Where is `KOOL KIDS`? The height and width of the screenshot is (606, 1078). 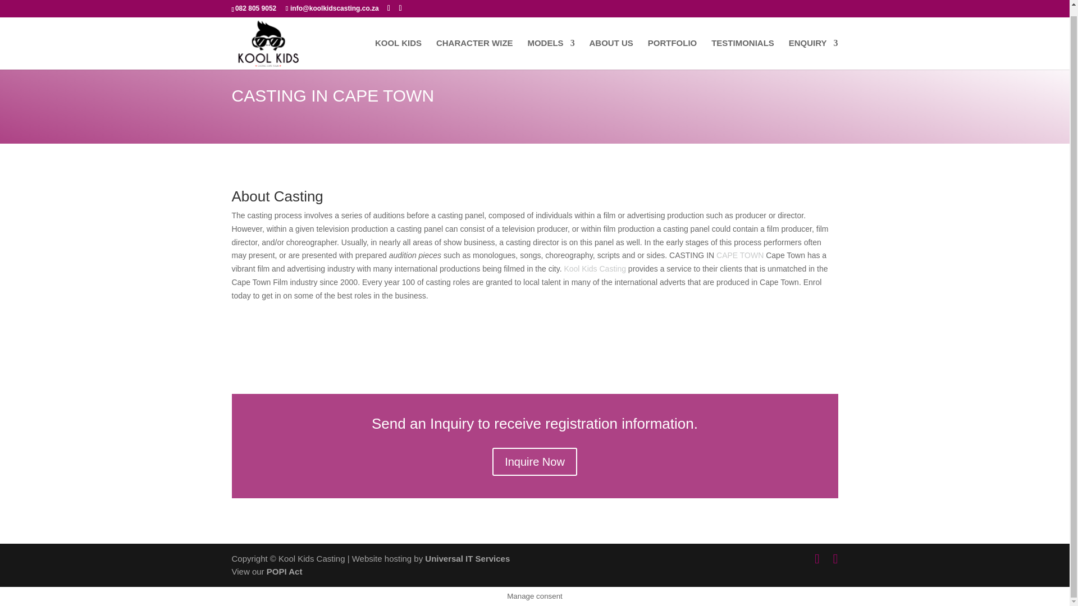
KOOL KIDS is located at coordinates (398, 46).